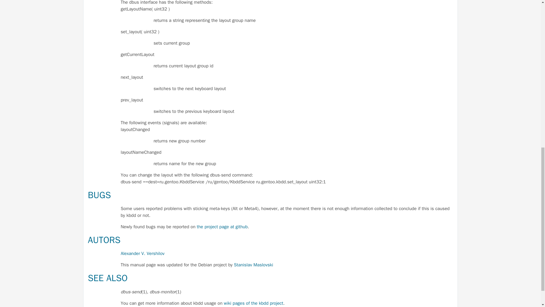  What do you see at coordinates (142, 254) in the screenshot?
I see `Alexander V. Vershilov` at bounding box center [142, 254].